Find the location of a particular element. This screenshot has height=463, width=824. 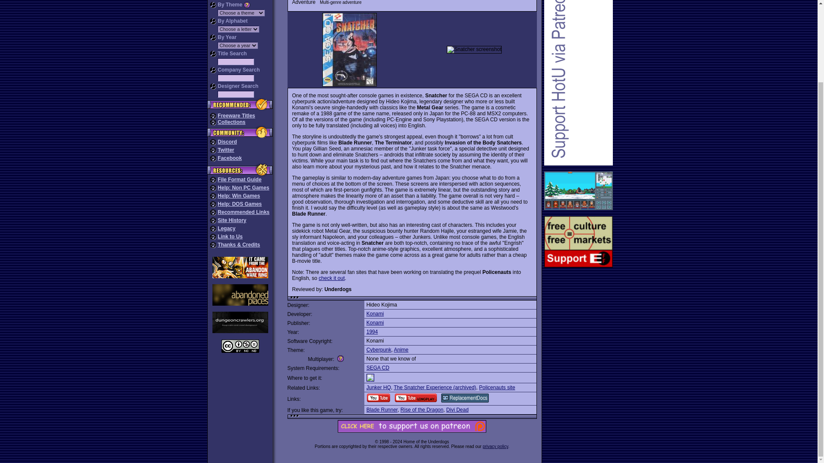

File Format Guide is located at coordinates (239, 179).